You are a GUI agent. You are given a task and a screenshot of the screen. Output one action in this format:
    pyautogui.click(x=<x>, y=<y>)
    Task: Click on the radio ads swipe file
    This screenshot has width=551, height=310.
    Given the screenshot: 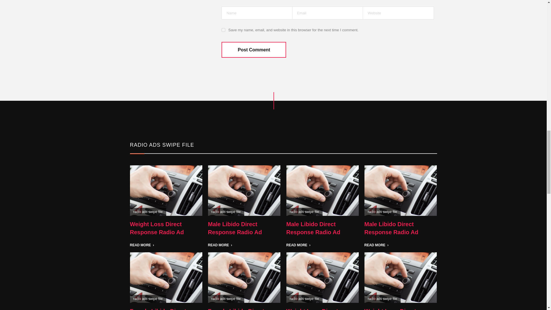 What is the action you would take?
    pyautogui.click(x=304, y=212)
    